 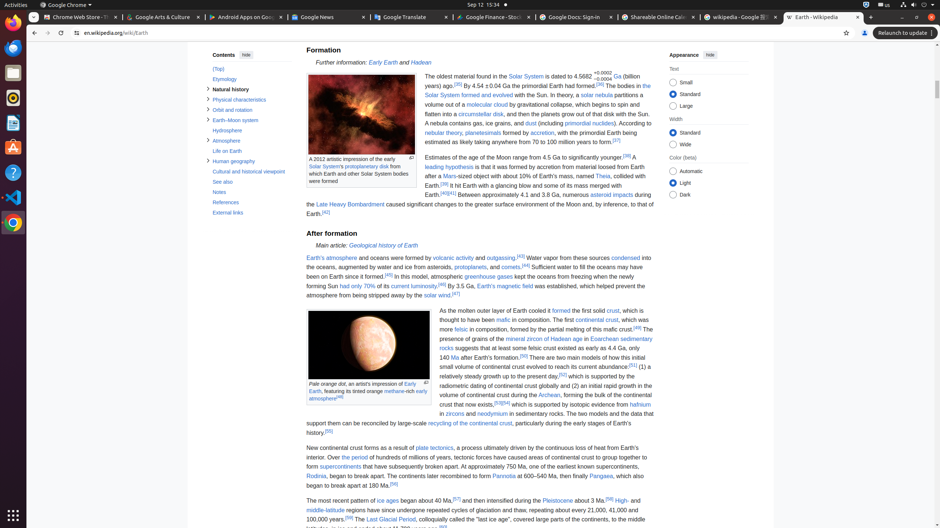 I want to click on [44], so click(x=526, y=265).